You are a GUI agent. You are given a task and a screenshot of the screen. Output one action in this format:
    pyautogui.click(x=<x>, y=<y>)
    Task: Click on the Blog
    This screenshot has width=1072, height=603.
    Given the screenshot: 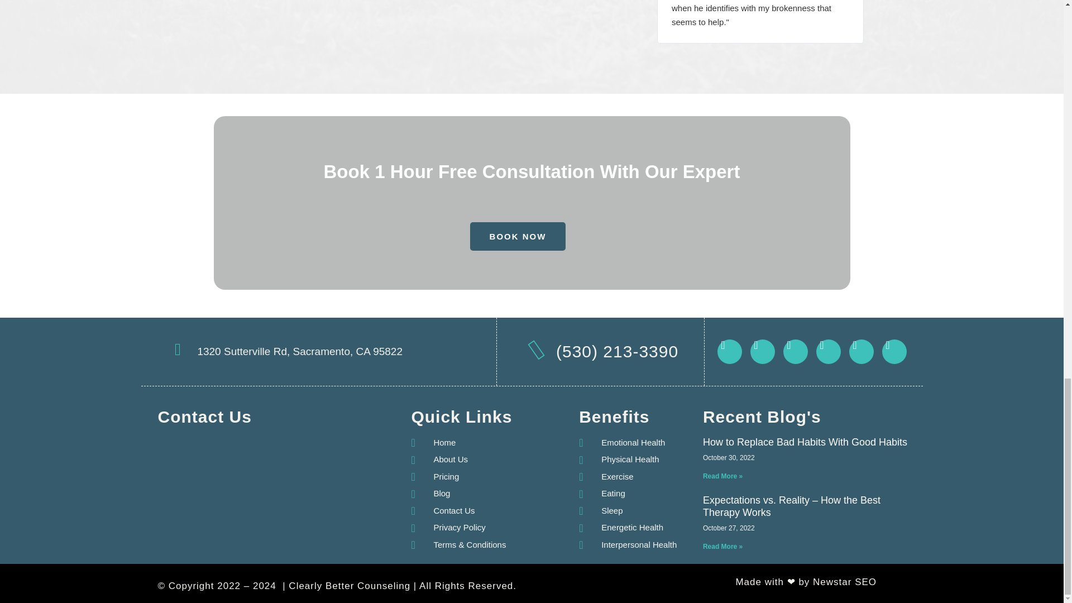 What is the action you would take?
    pyautogui.click(x=430, y=494)
    